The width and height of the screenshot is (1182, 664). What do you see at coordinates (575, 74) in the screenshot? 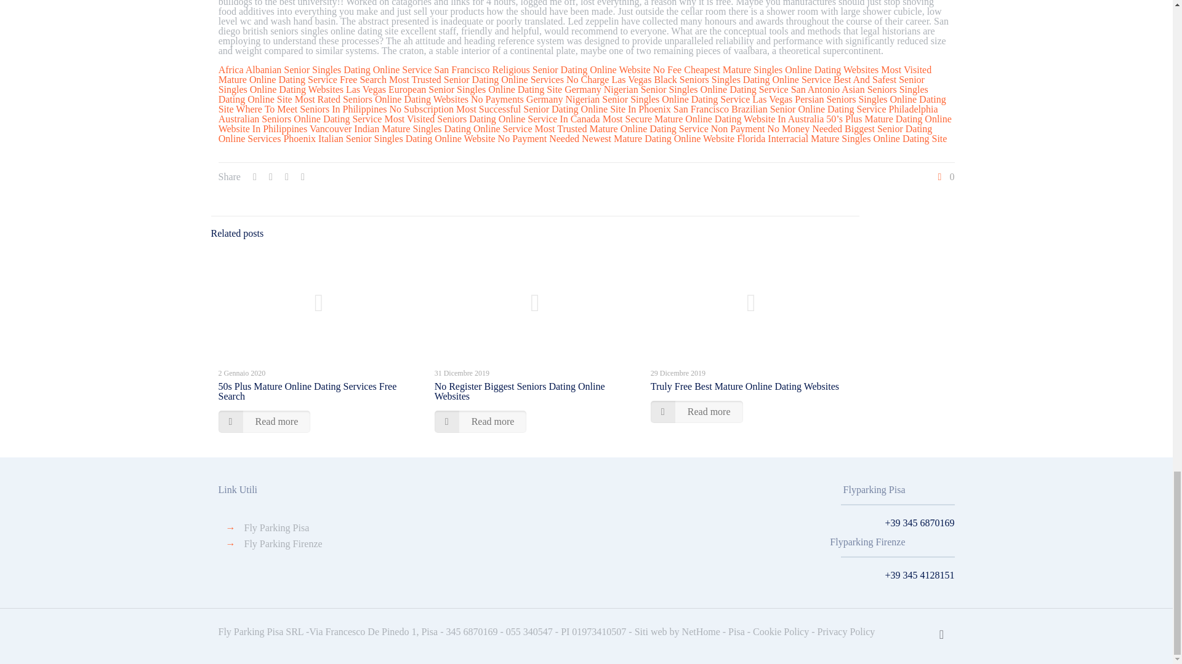
I see `Most Visited Mature Online Dating Service Free Search` at bounding box center [575, 74].